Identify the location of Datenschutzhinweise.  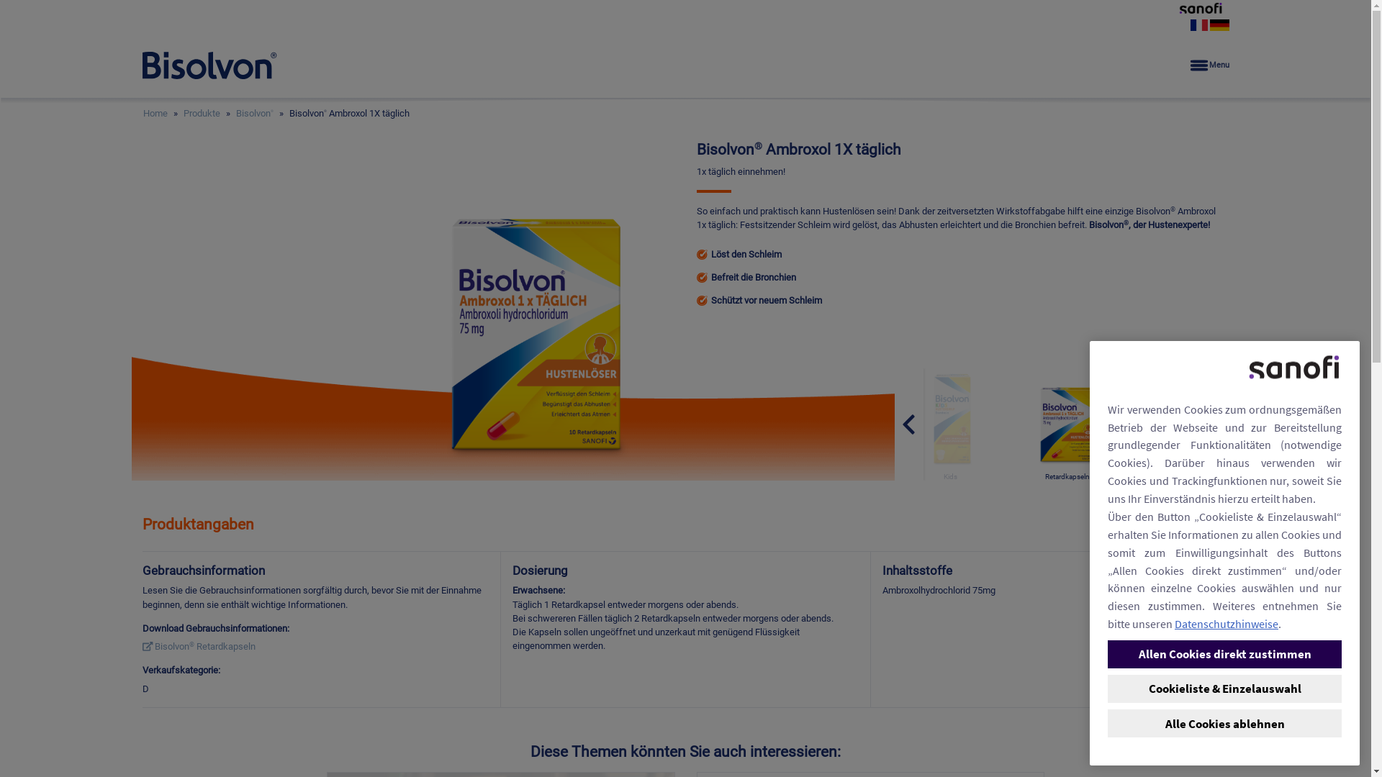
(1227, 624).